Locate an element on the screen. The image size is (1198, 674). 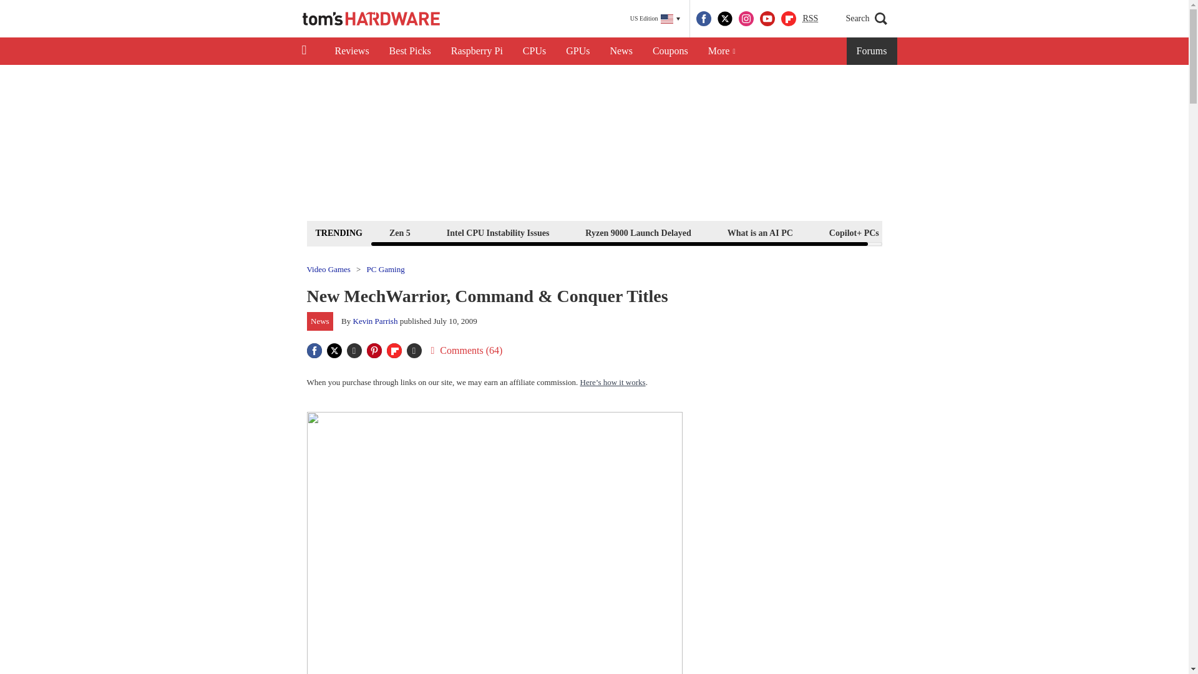
CPUs is located at coordinates (534, 51).